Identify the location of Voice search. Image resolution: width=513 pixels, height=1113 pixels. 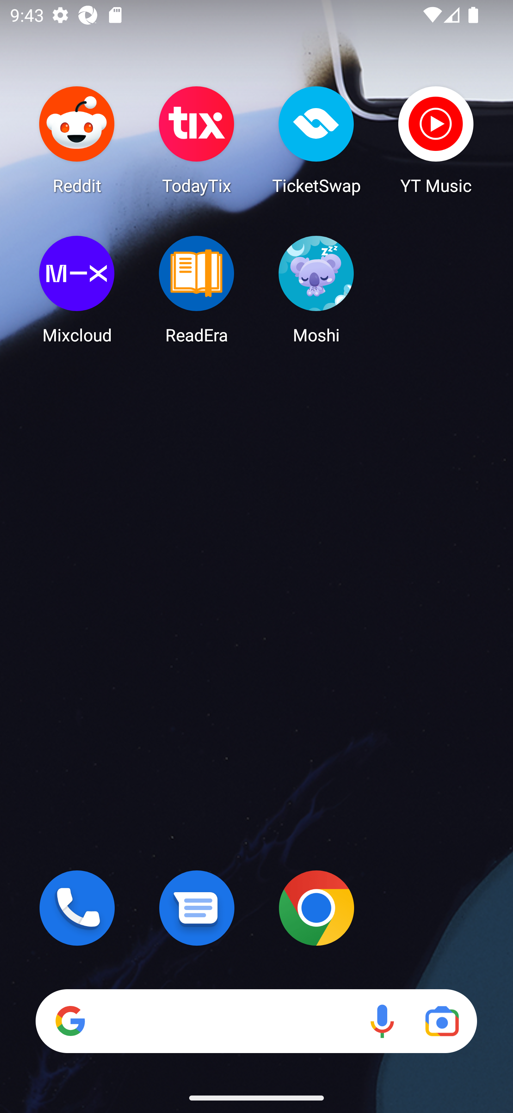
(382, 1021).